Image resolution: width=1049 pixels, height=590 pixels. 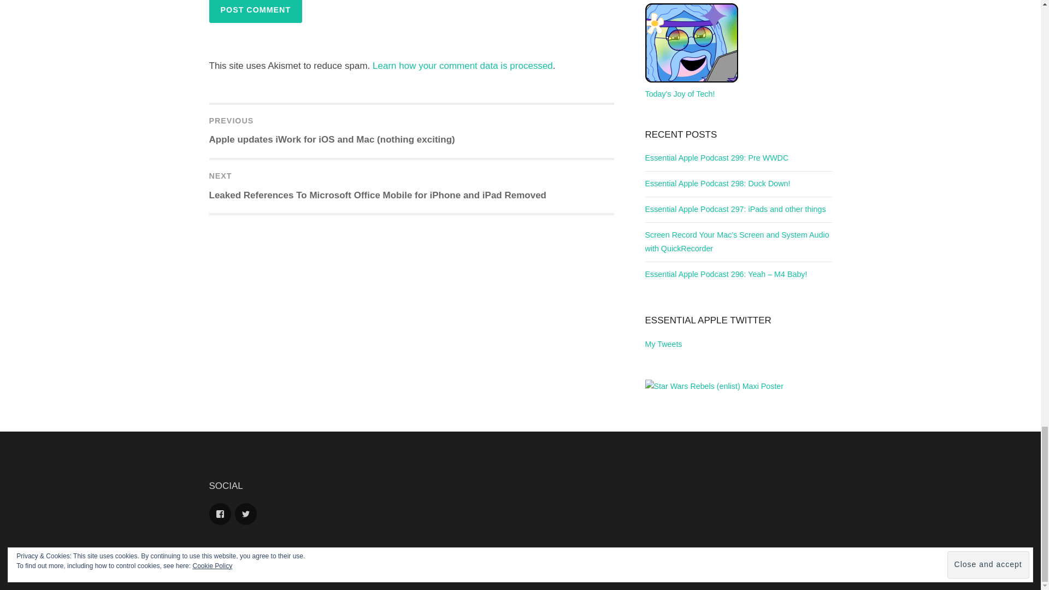 What do you see at coordinates (717, 184) in the screenshot?
I see `Essential Apple Podcast 298: Duck Down!` at bounding box center [717, 184].